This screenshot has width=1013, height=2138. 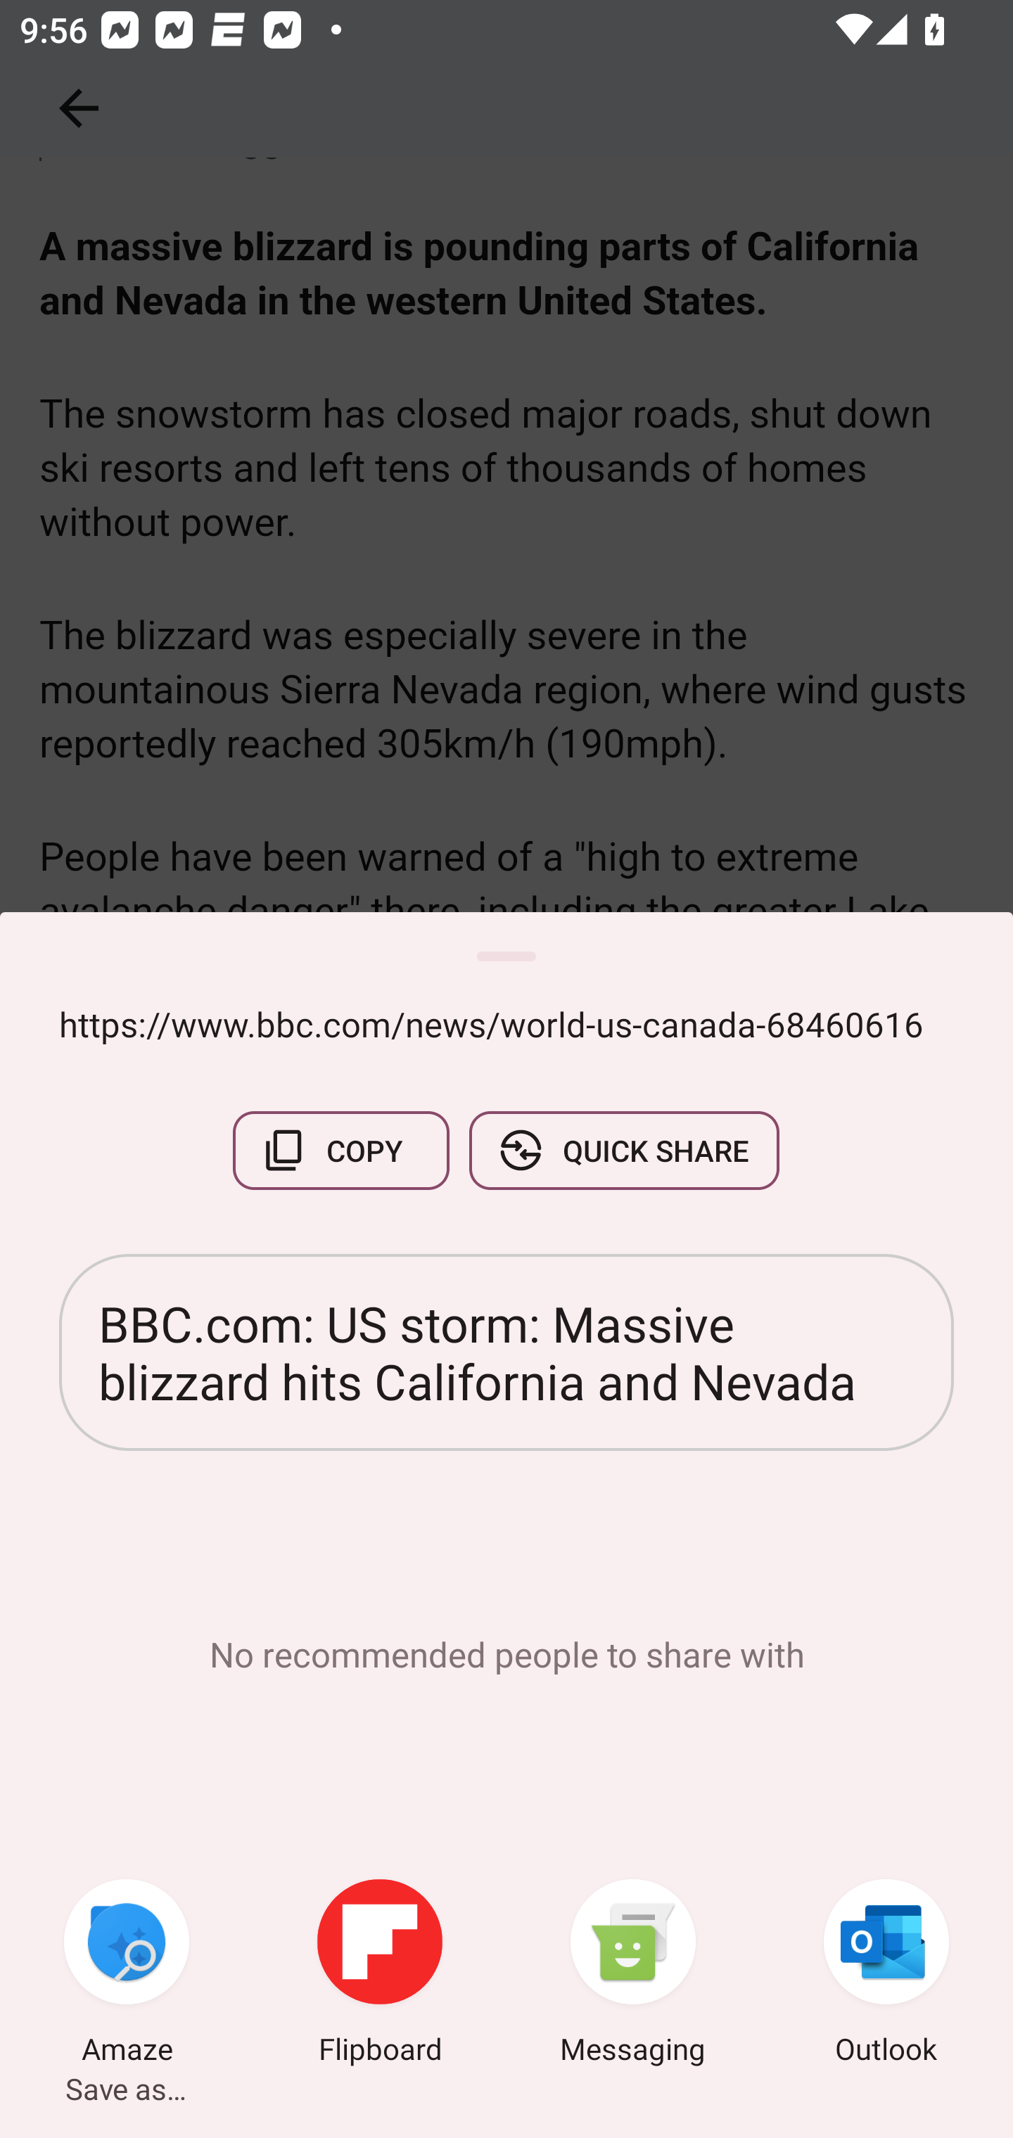 I want to click on Outlook, so click(x=886, y=1975).